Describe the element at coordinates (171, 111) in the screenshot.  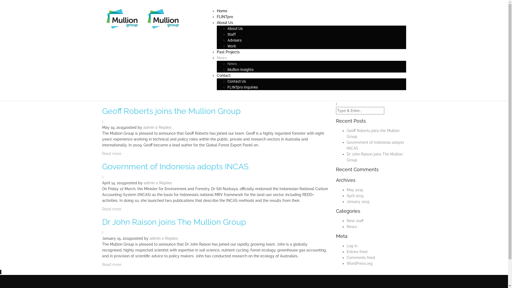
I see `Geoff Roberts joins the Mullion Group` at that location.